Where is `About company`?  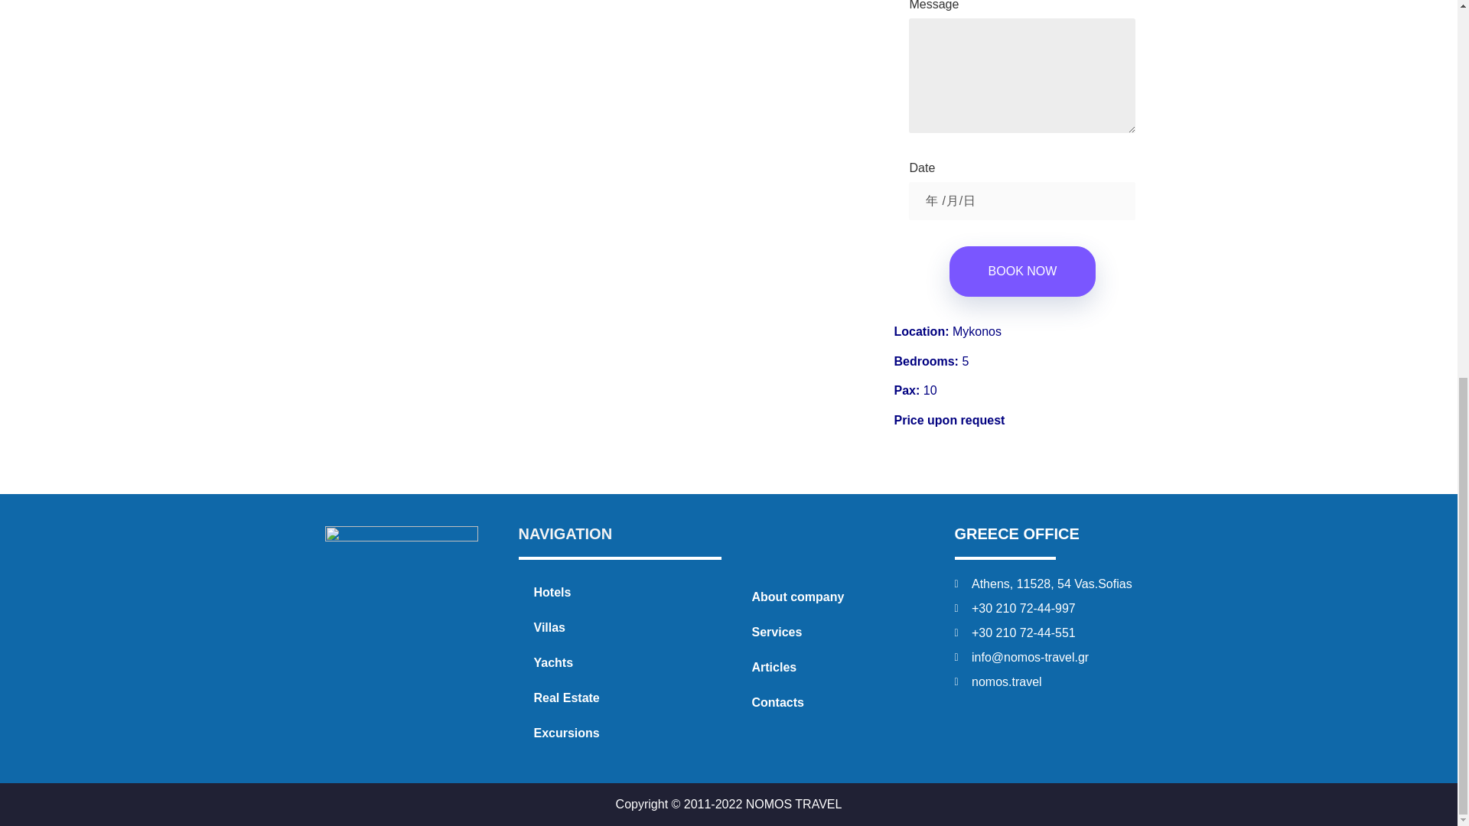 About company is located at coordinates (837, 597).